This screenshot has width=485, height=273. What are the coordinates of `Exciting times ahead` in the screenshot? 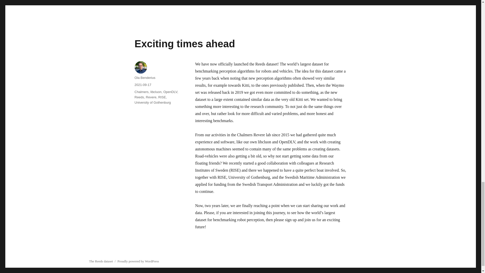 It's located at (184, 44).